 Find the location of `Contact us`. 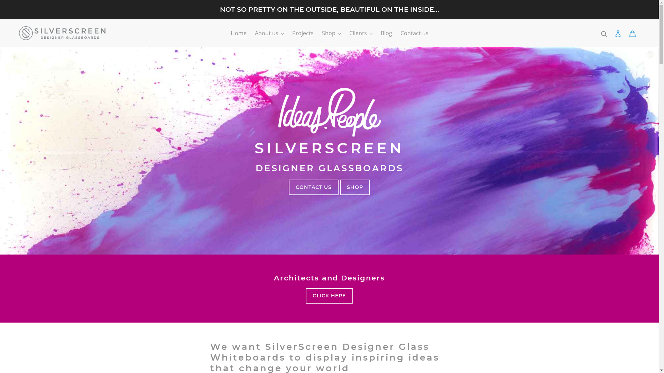

Contact us is located at coordinates (414, 33).